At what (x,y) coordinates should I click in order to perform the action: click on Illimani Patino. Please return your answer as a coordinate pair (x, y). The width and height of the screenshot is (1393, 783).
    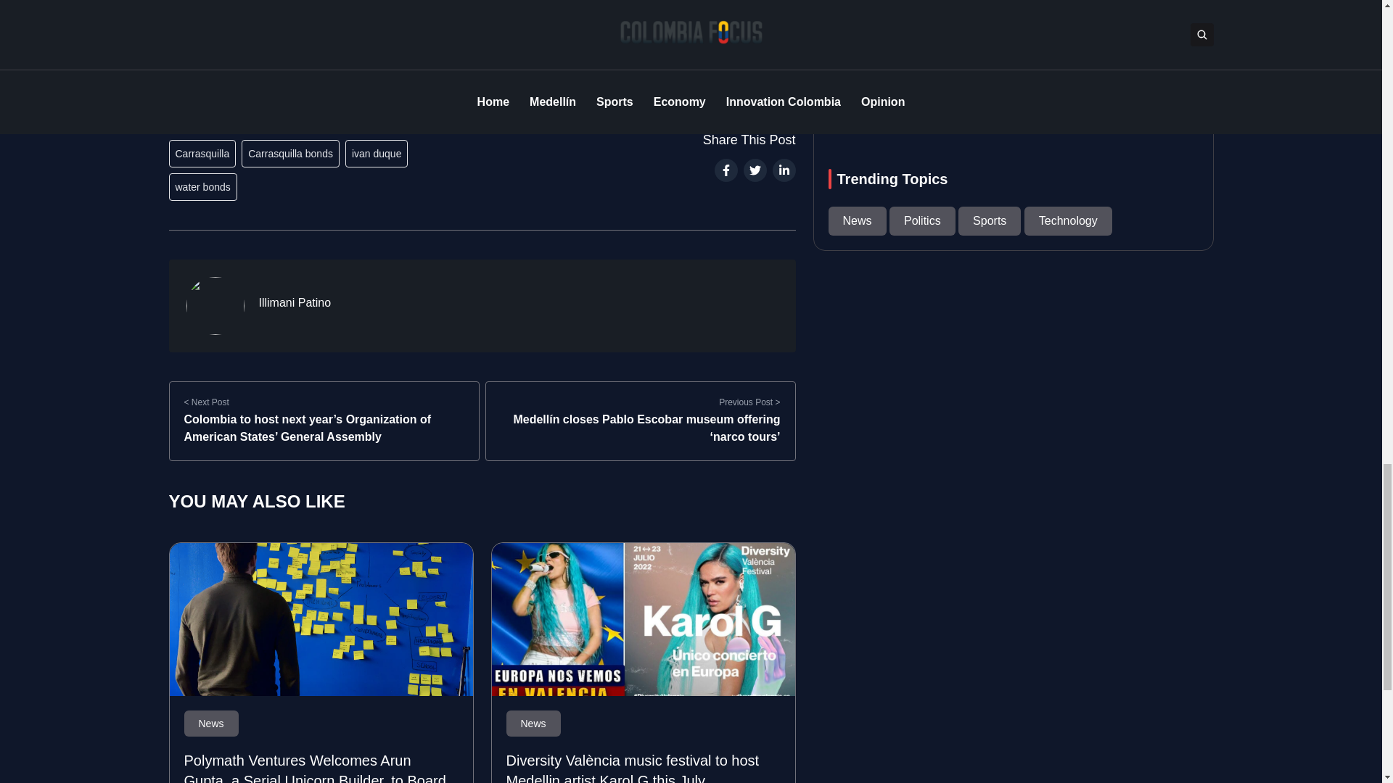
    Looking at the image, I should click on (295, 303).